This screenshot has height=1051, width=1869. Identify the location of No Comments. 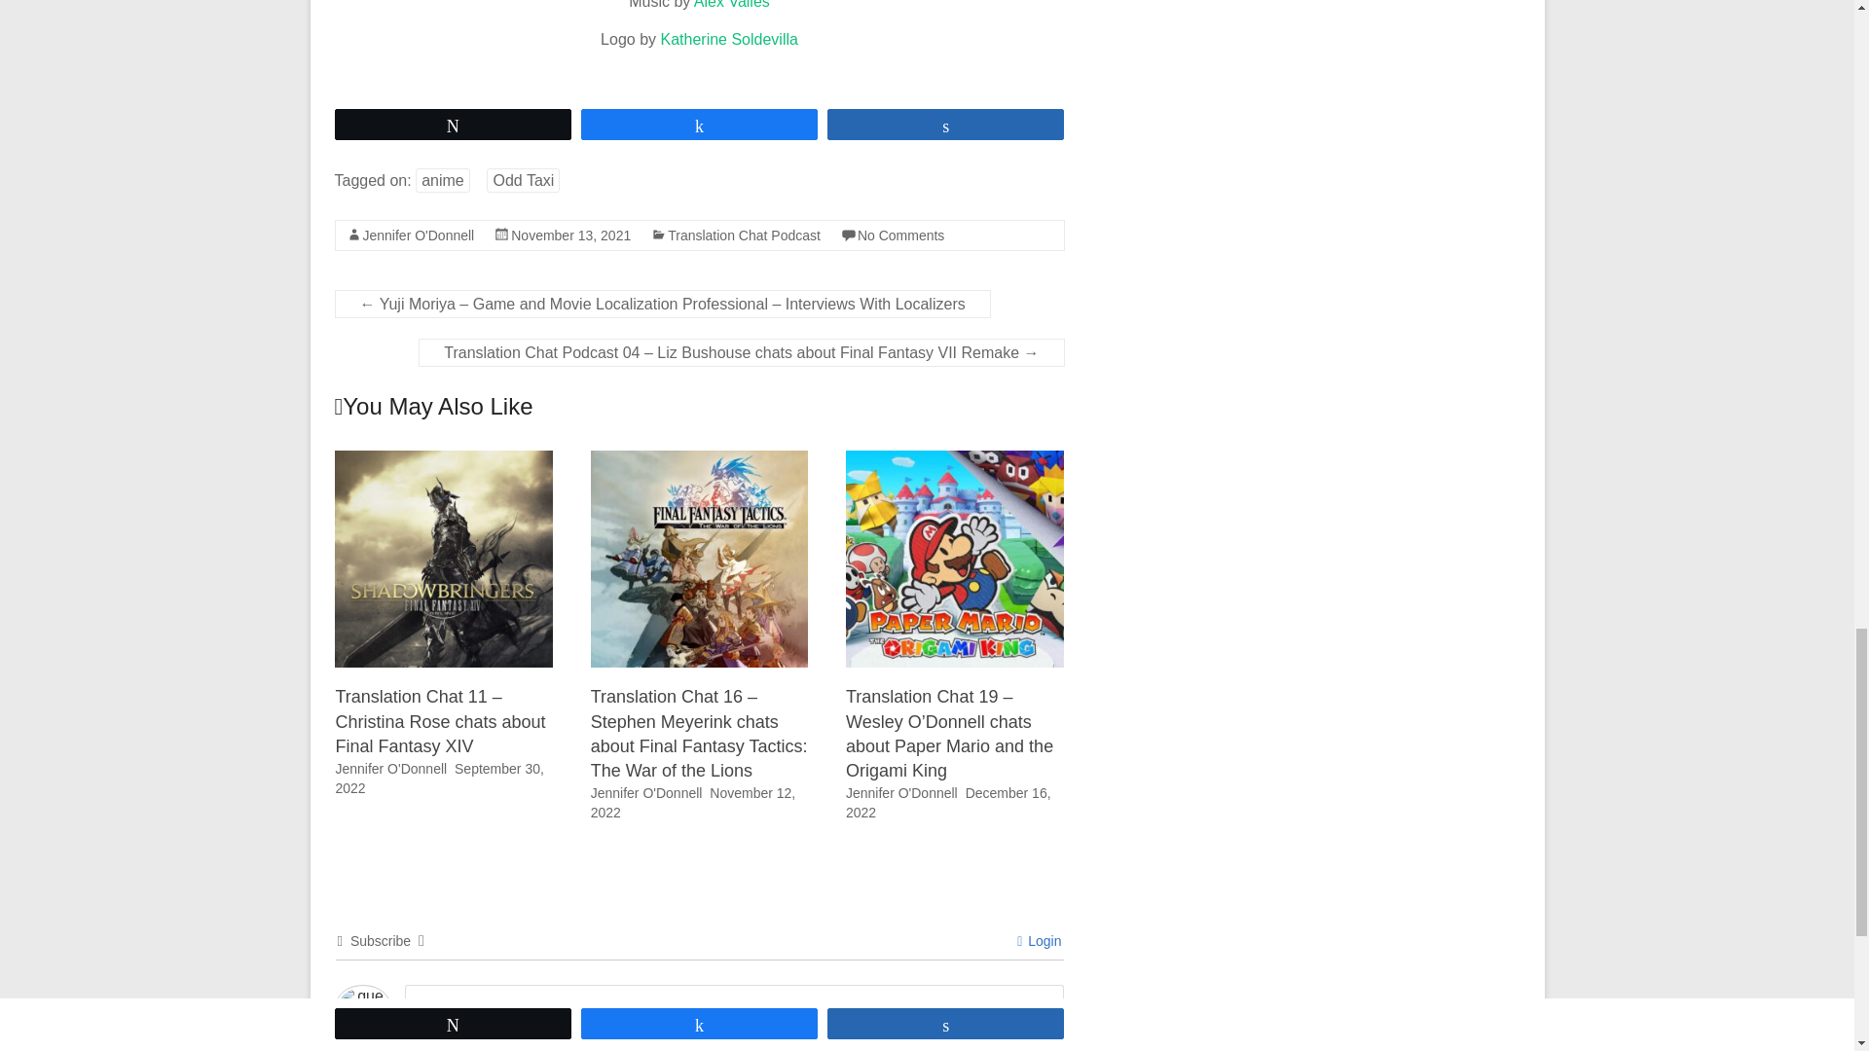
(900, 236).